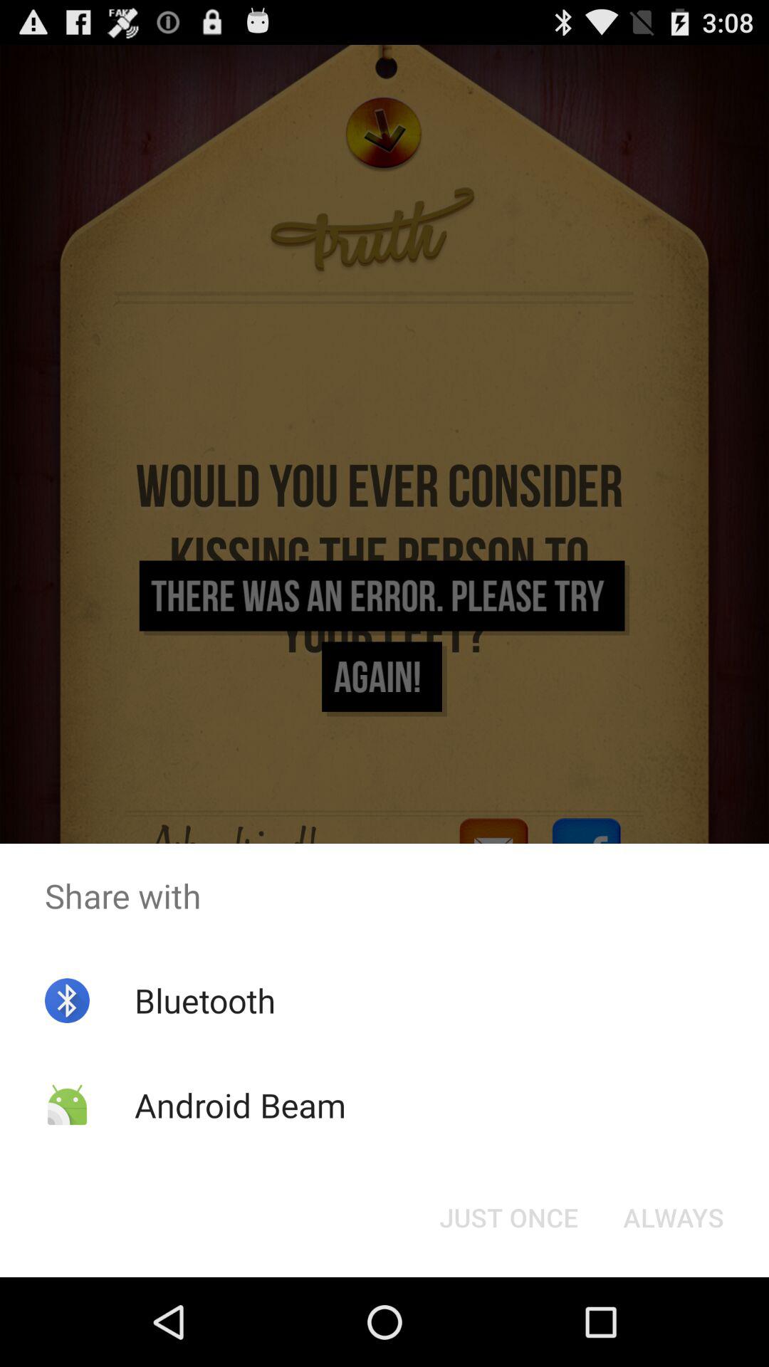 The height and width of the screenshot is (1367, 769). What do you see at coordinates (674, 1217) in the screenshot?
I see `select the button next to just once button` at bounding box center [674, 1217].